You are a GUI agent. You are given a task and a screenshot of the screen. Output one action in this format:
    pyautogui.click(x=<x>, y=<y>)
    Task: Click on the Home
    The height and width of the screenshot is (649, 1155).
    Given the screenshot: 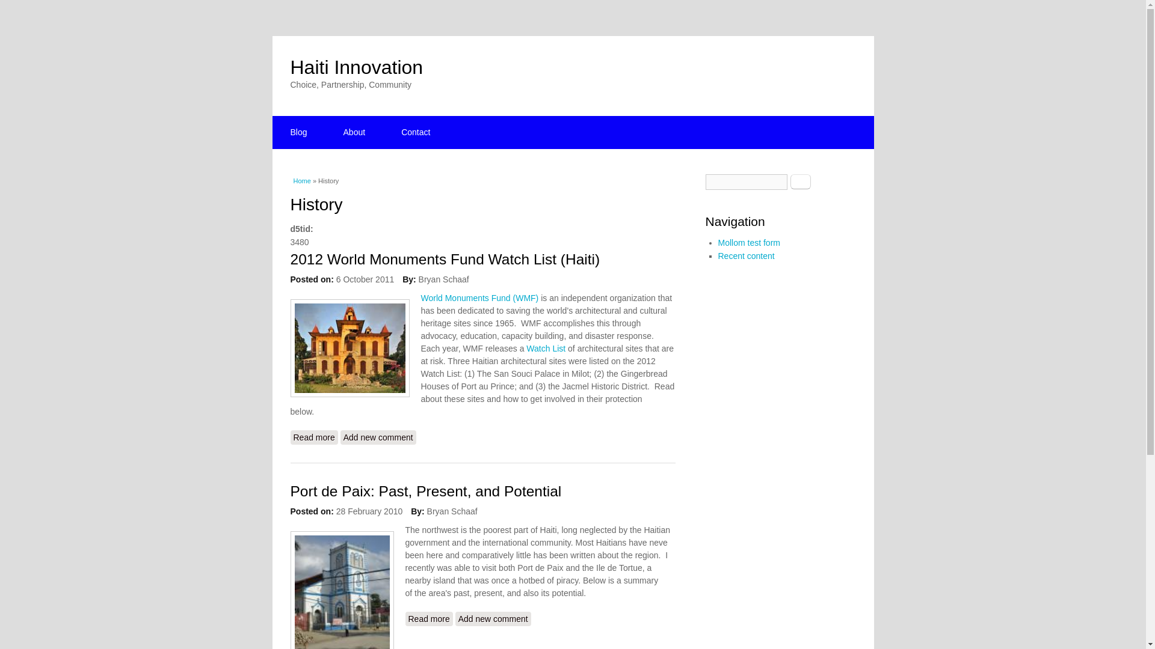 What is the action you would take?
    pyautogui.click(x=356, y=67)
    